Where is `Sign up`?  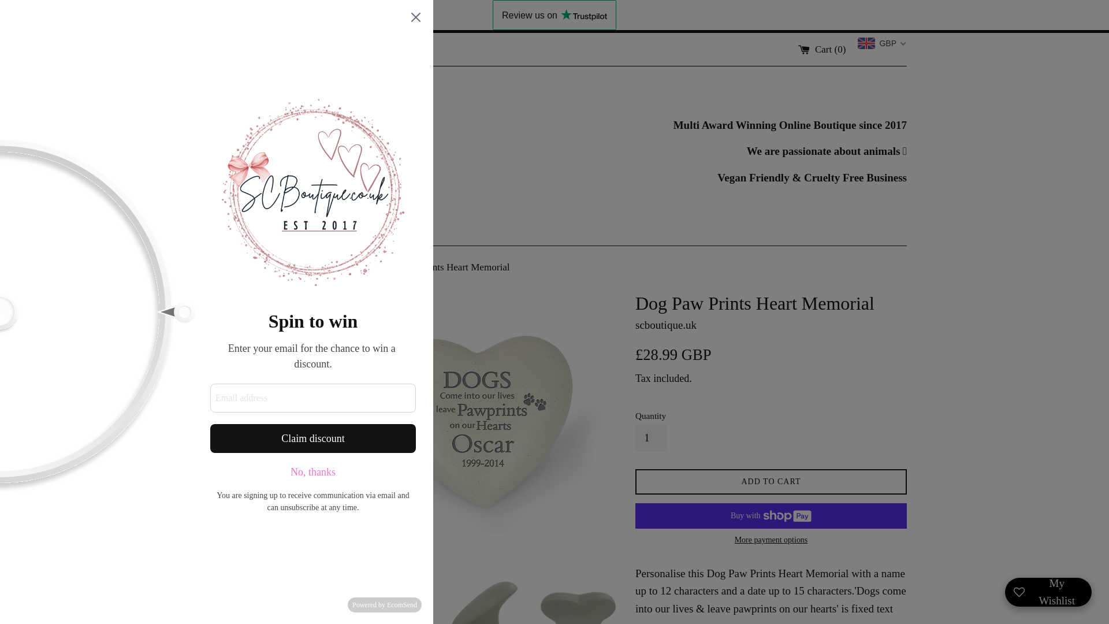
Sign up is located at coordinates (400, 49).